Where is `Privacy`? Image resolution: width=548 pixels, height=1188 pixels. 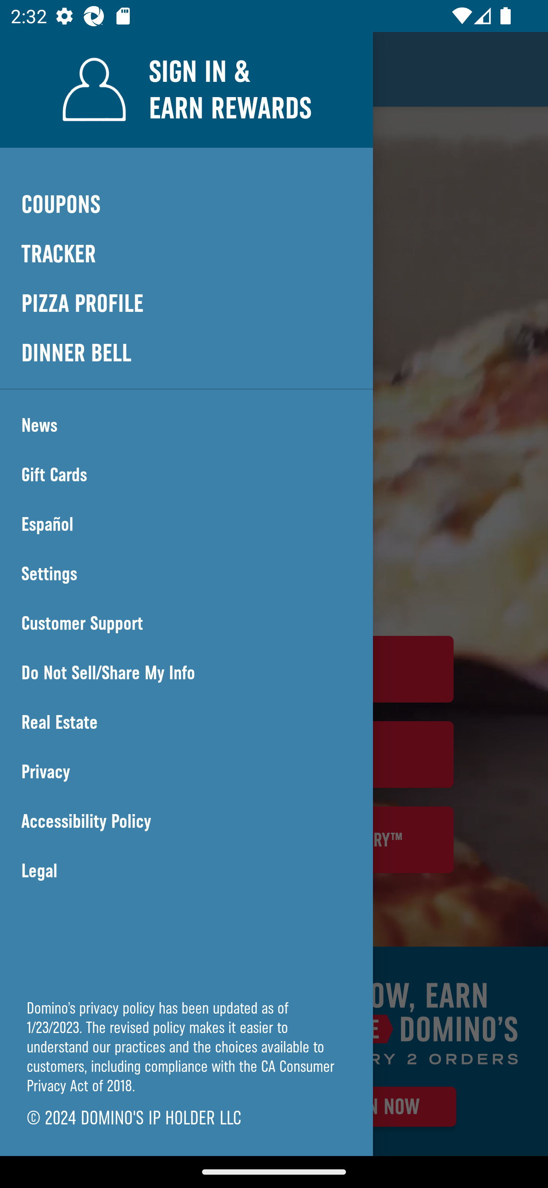
Privacy is located at coordinates (186, 772).